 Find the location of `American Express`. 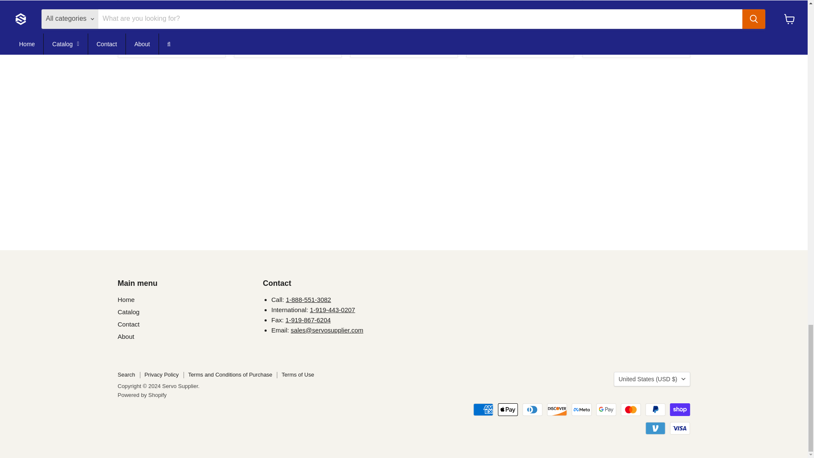

American Express is located at coordinates (483, 410).